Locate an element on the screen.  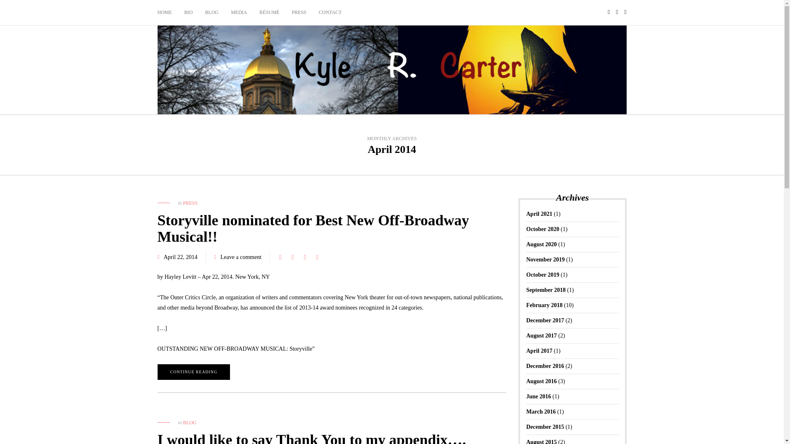
October 2019 is located at coordinates (542, 275).